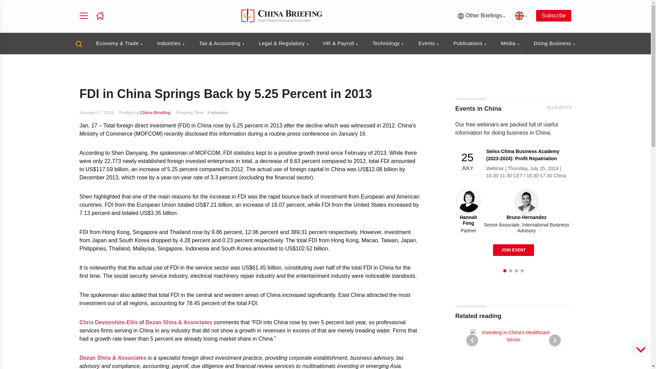  I want to click on View all posts by China Briefing, so click(155, 112).